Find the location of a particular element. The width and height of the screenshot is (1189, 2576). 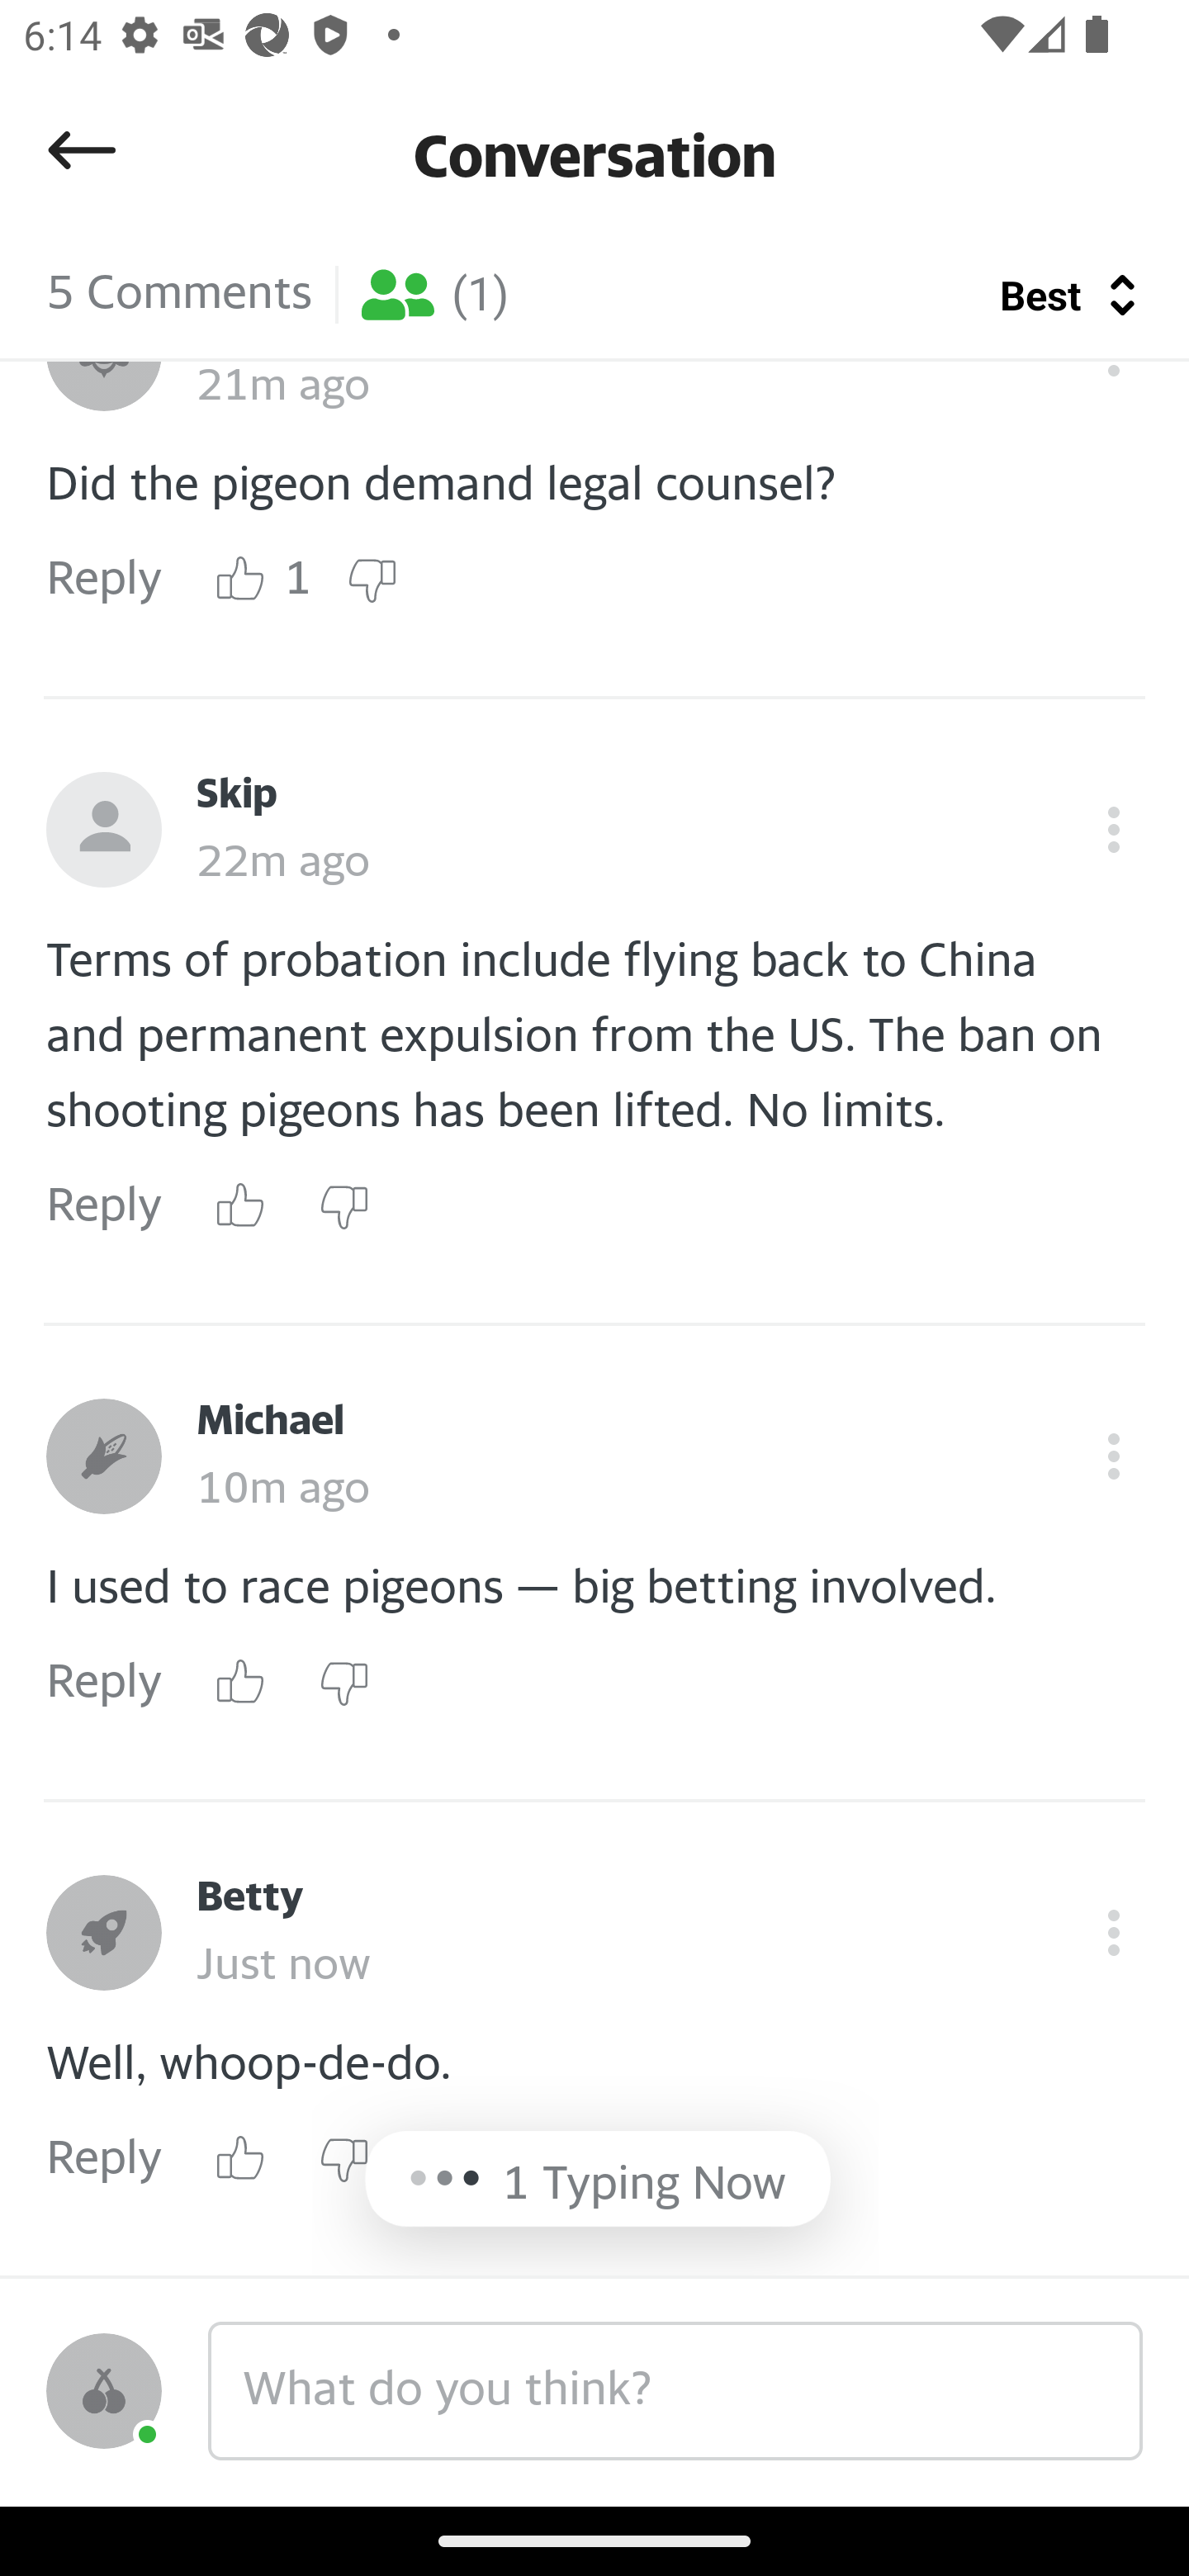

Profile image is located at coordinates (104, 2391).